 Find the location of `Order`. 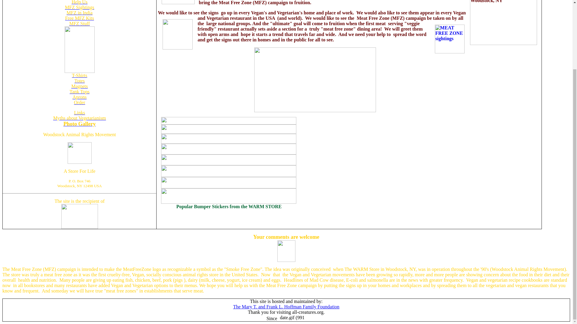

Order is located at coordinates (79, 102).